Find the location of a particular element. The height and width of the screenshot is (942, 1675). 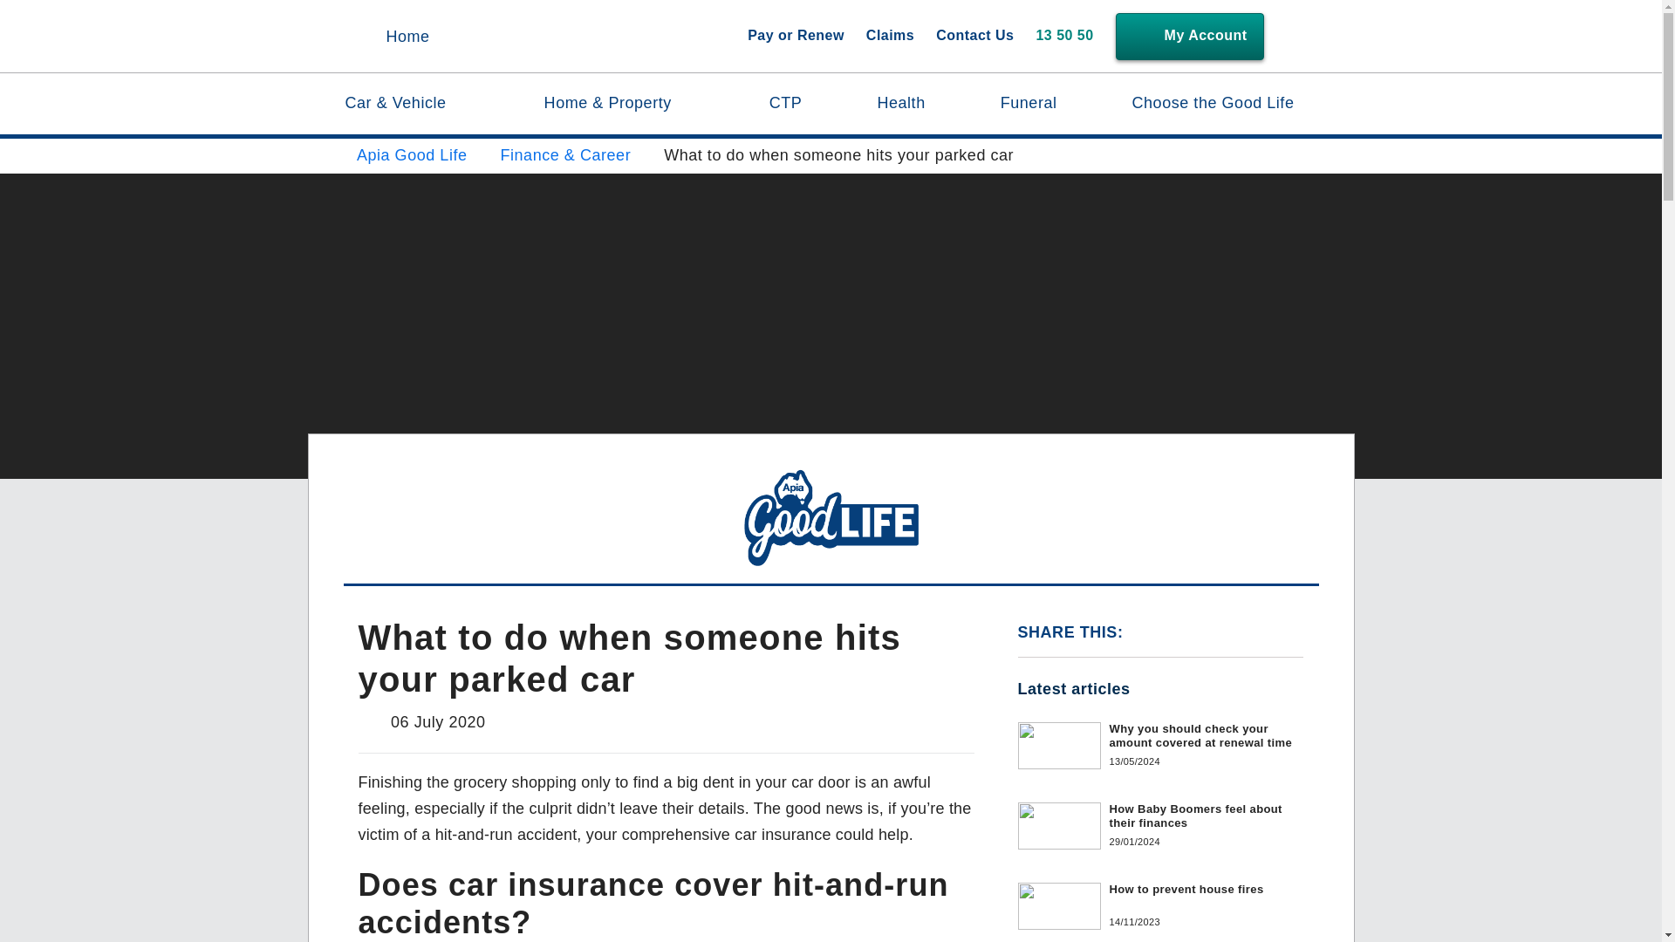

My Account is located at coordinates (1190, 36).